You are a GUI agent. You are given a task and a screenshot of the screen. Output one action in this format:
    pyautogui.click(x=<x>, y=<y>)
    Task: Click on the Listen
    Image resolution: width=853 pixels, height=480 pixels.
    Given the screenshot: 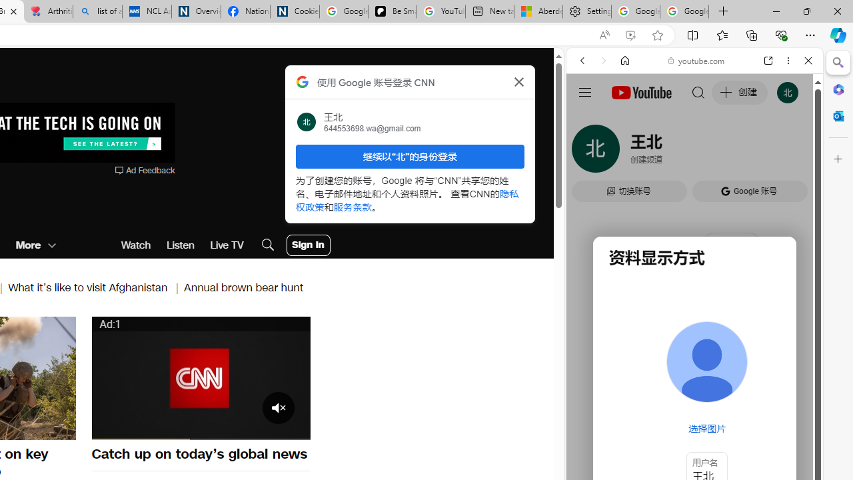 What is the action you would take?
    pyautogui.click(x=180, y=245)
    